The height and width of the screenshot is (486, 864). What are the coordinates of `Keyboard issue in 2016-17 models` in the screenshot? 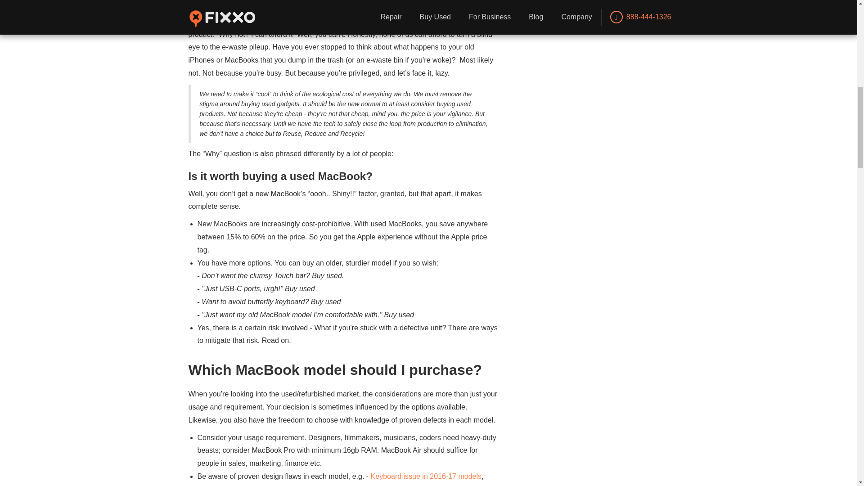 It's located at (426, 476).